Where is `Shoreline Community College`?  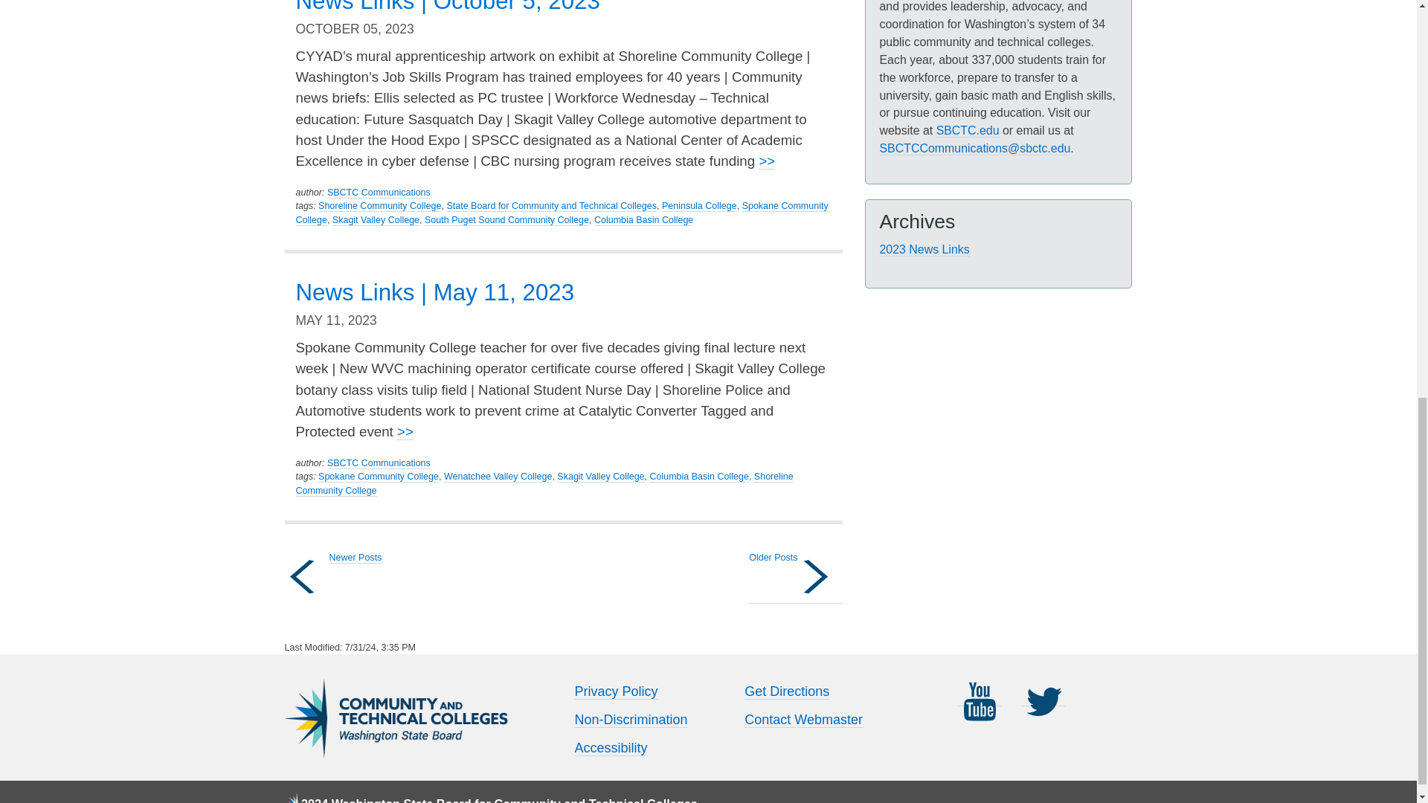
Shoreline Community College is located at coordinates (379, 207).